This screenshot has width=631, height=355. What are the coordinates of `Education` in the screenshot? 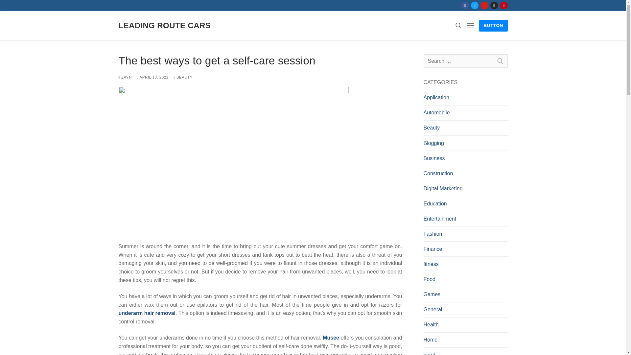 It's located at (465, 205).